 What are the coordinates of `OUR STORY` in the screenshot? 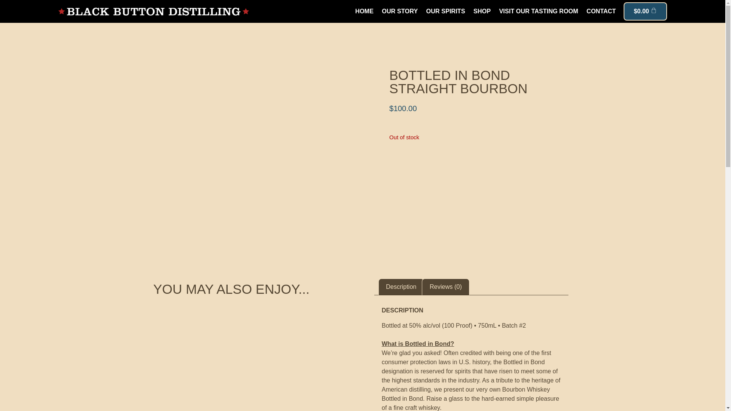 It's located at (400, 11).